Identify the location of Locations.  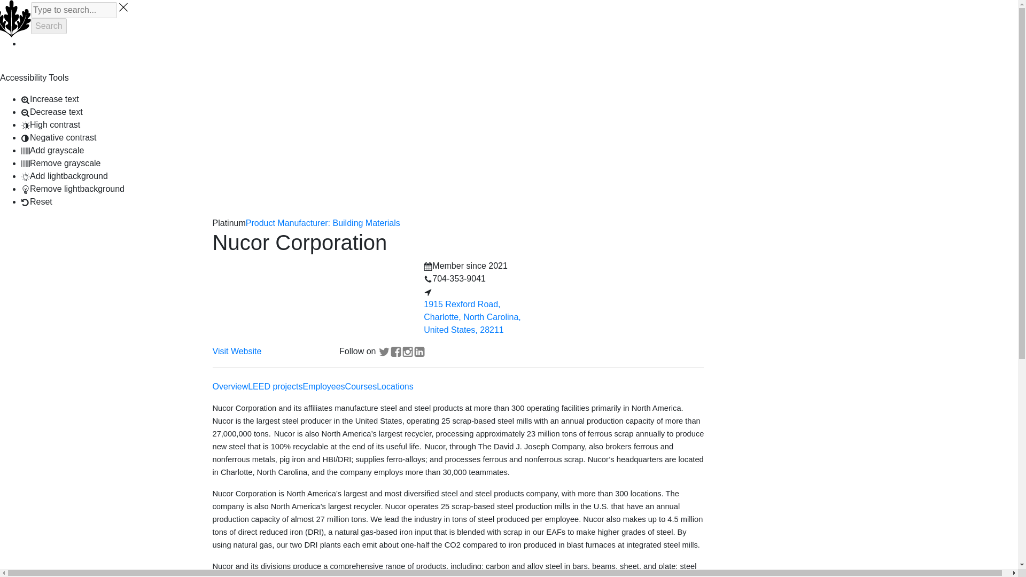
(394, 386).